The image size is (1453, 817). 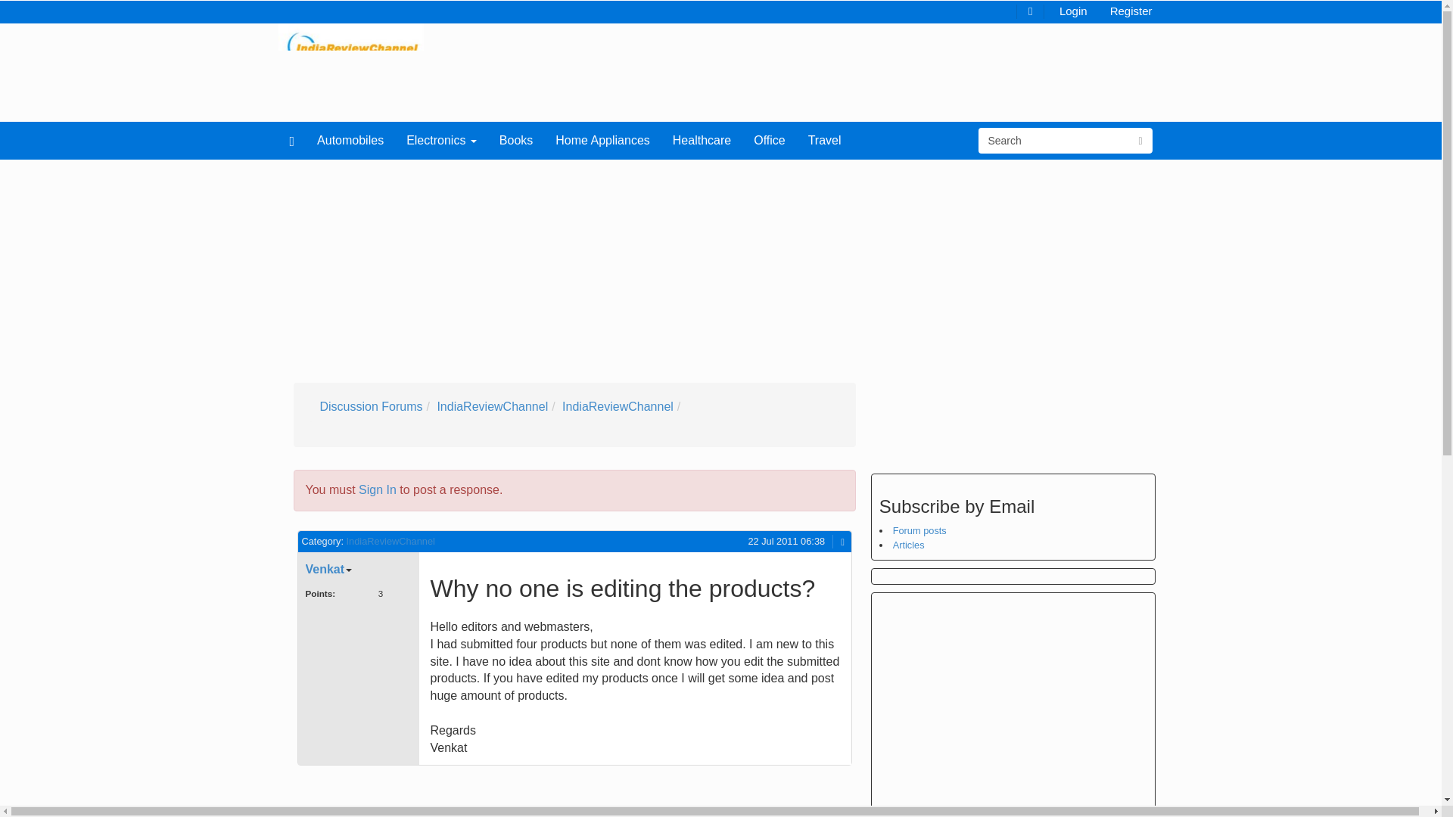 I want to click on IndiaReviewChannel, so click(x=390, y=541).